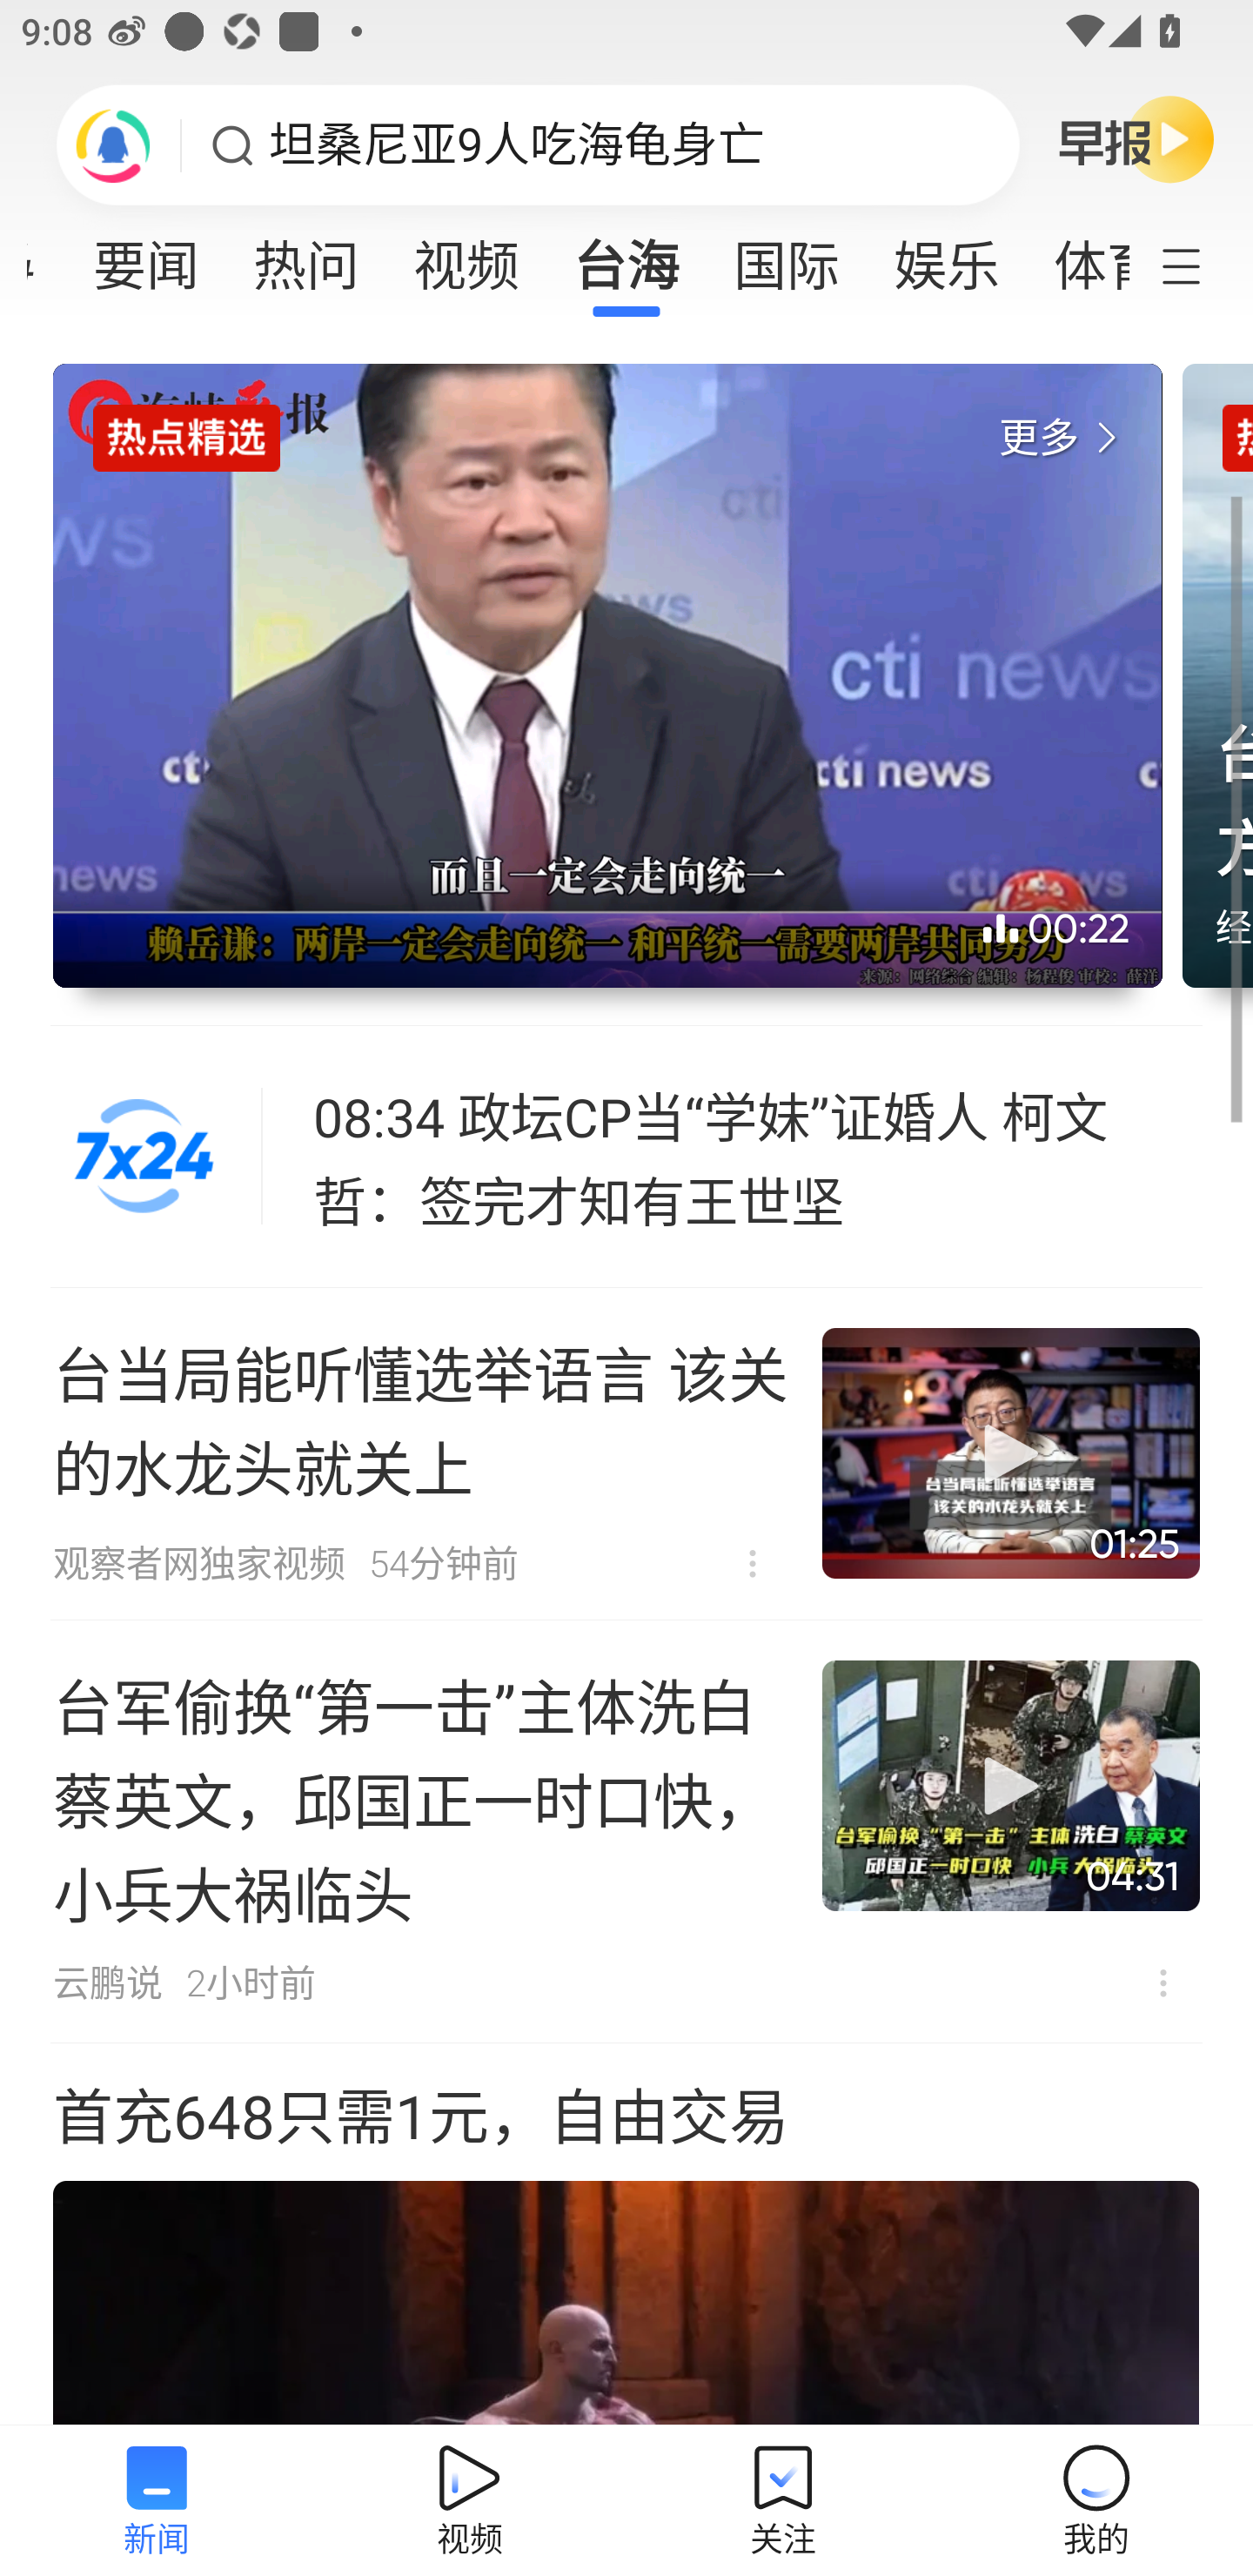 This screenshot has width=1253, height=2576. What do you see at coordinates (1201, 264) in the screenshot?
I see ` 定制频道` at bounding box center [1201, 264].